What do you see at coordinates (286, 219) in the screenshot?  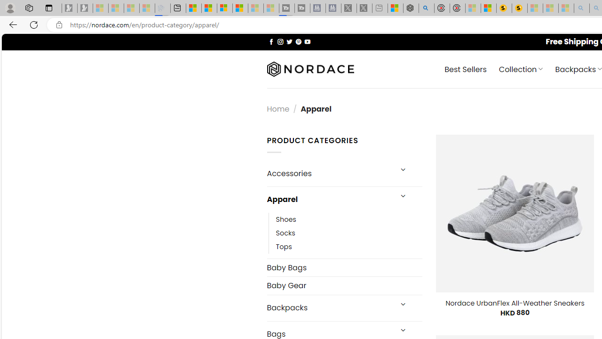 I see `Shoes` at bounding box center [286, 219].